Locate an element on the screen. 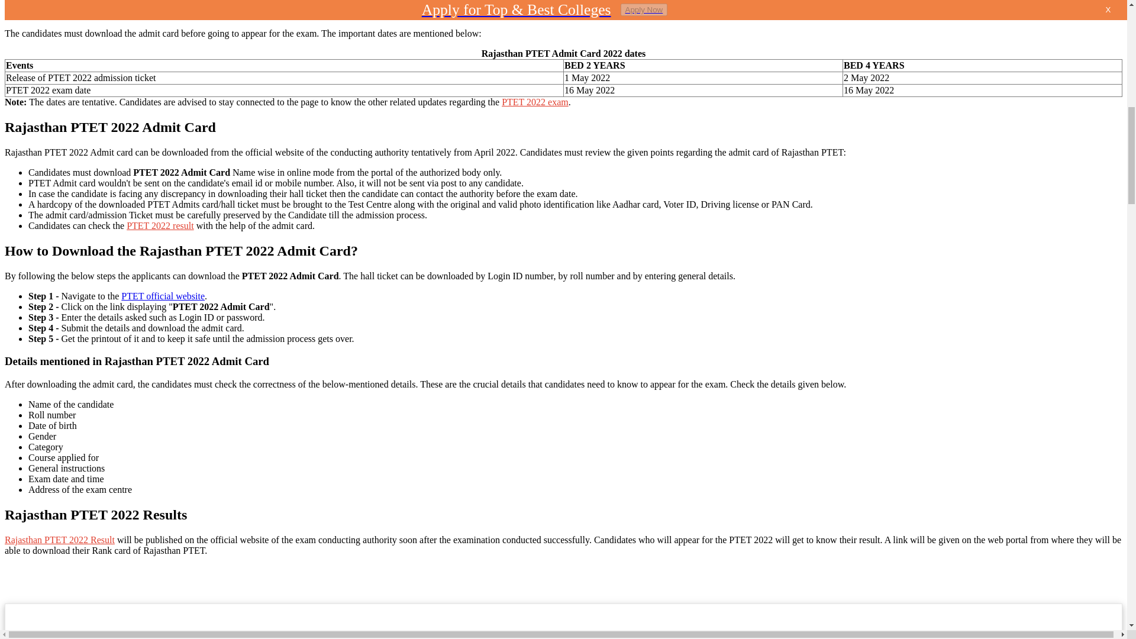  PTET 2022 exam is located at coordinates (535, 102).